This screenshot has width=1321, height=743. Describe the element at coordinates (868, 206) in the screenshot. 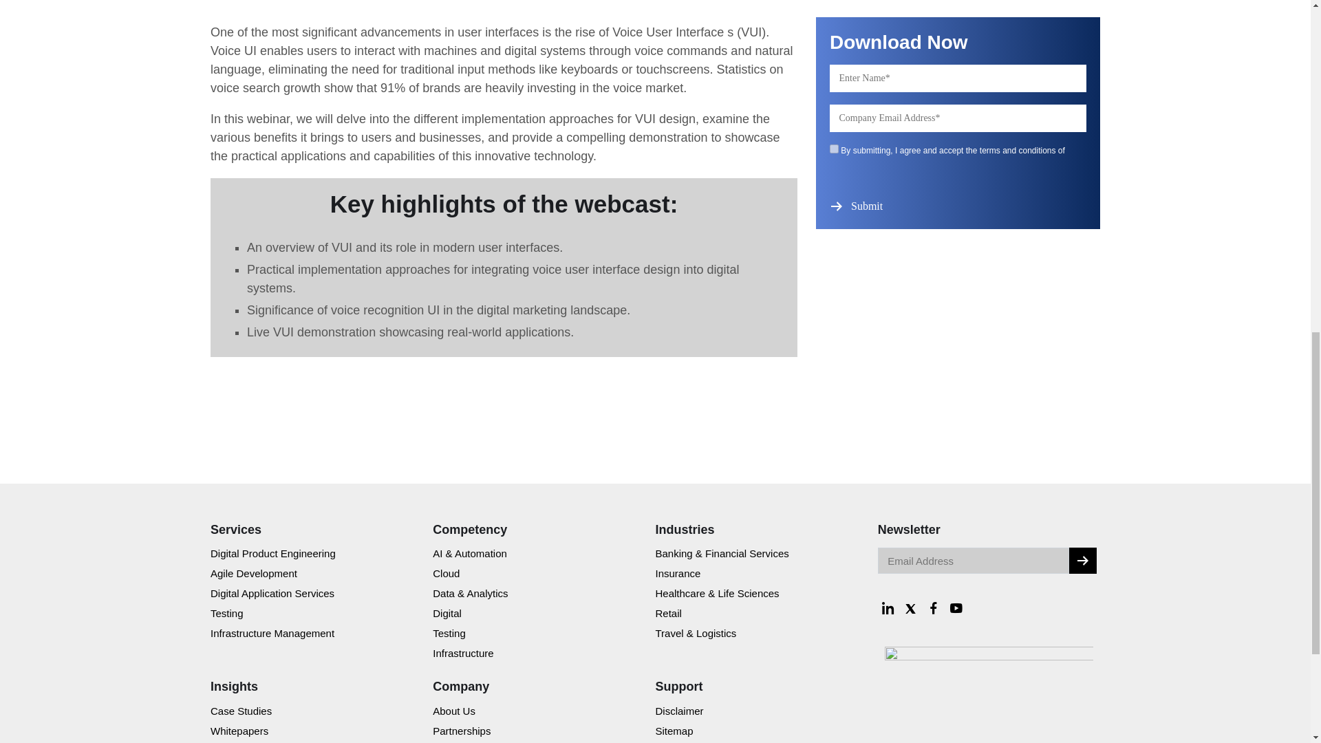

I see `Submit` at that location.